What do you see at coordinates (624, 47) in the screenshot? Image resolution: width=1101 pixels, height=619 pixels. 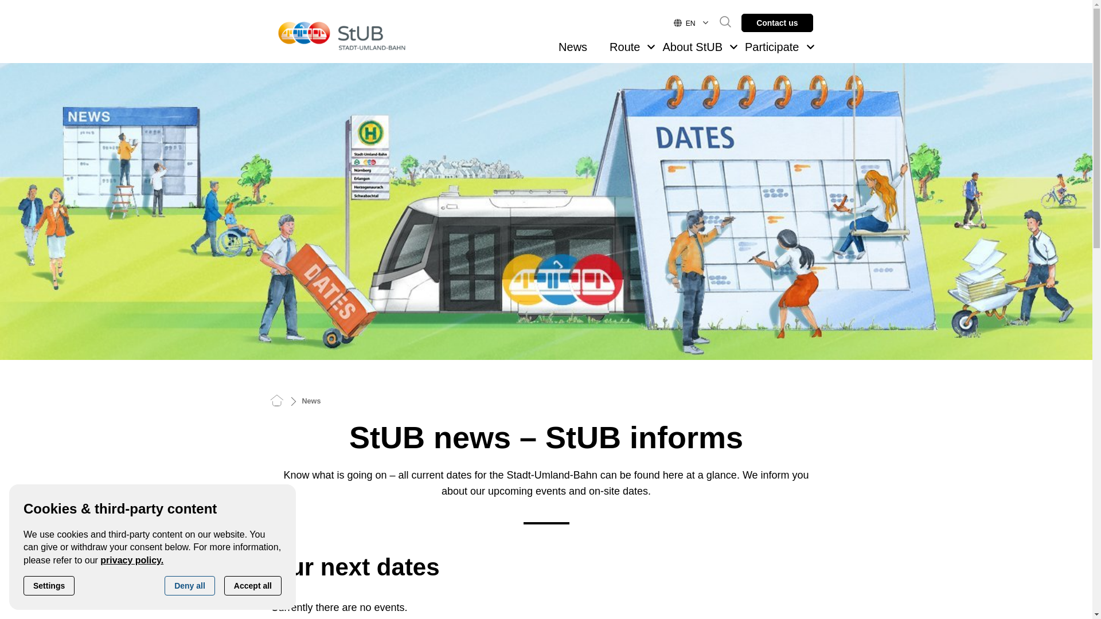 I see `Route` at bounding box center [624, 47].